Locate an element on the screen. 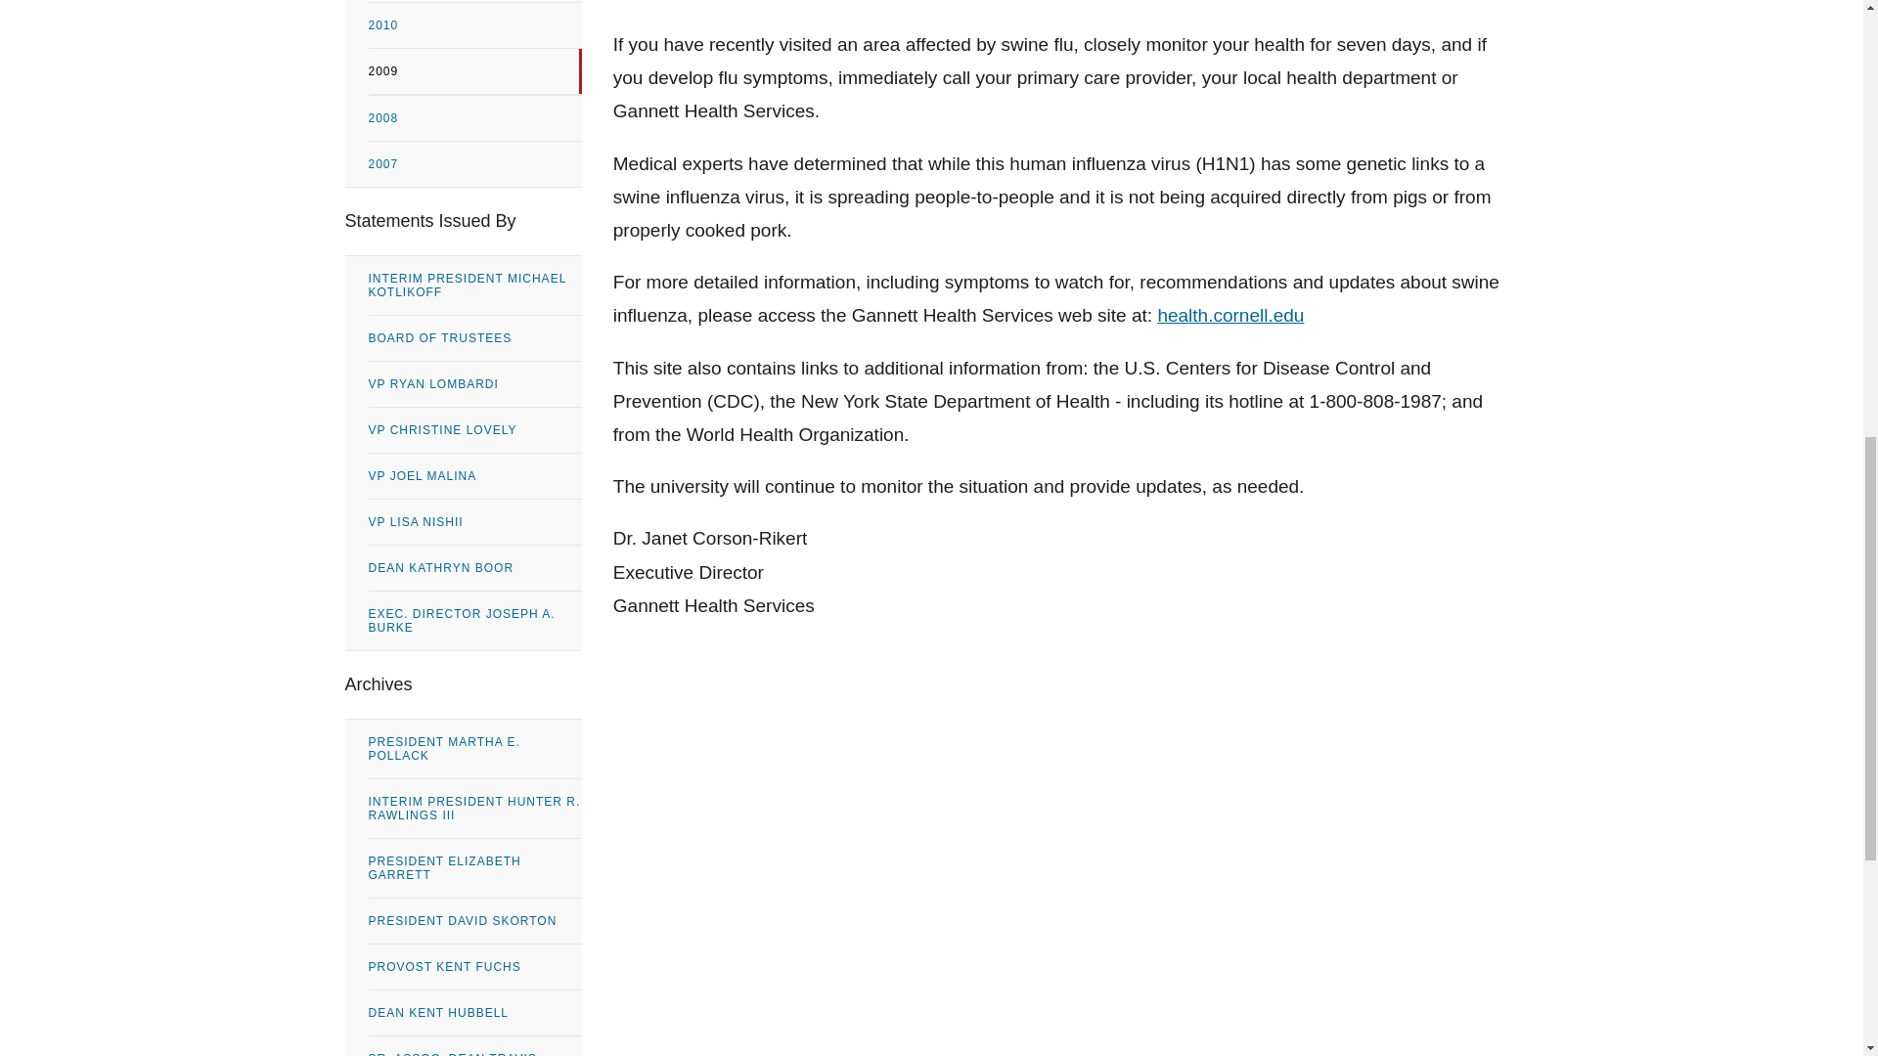 The width and height of the screenshot is (1878, 1056). INTERIM PRESIDENT HUNTER R. RAWLINGS III is located at coordinates (473, 809).